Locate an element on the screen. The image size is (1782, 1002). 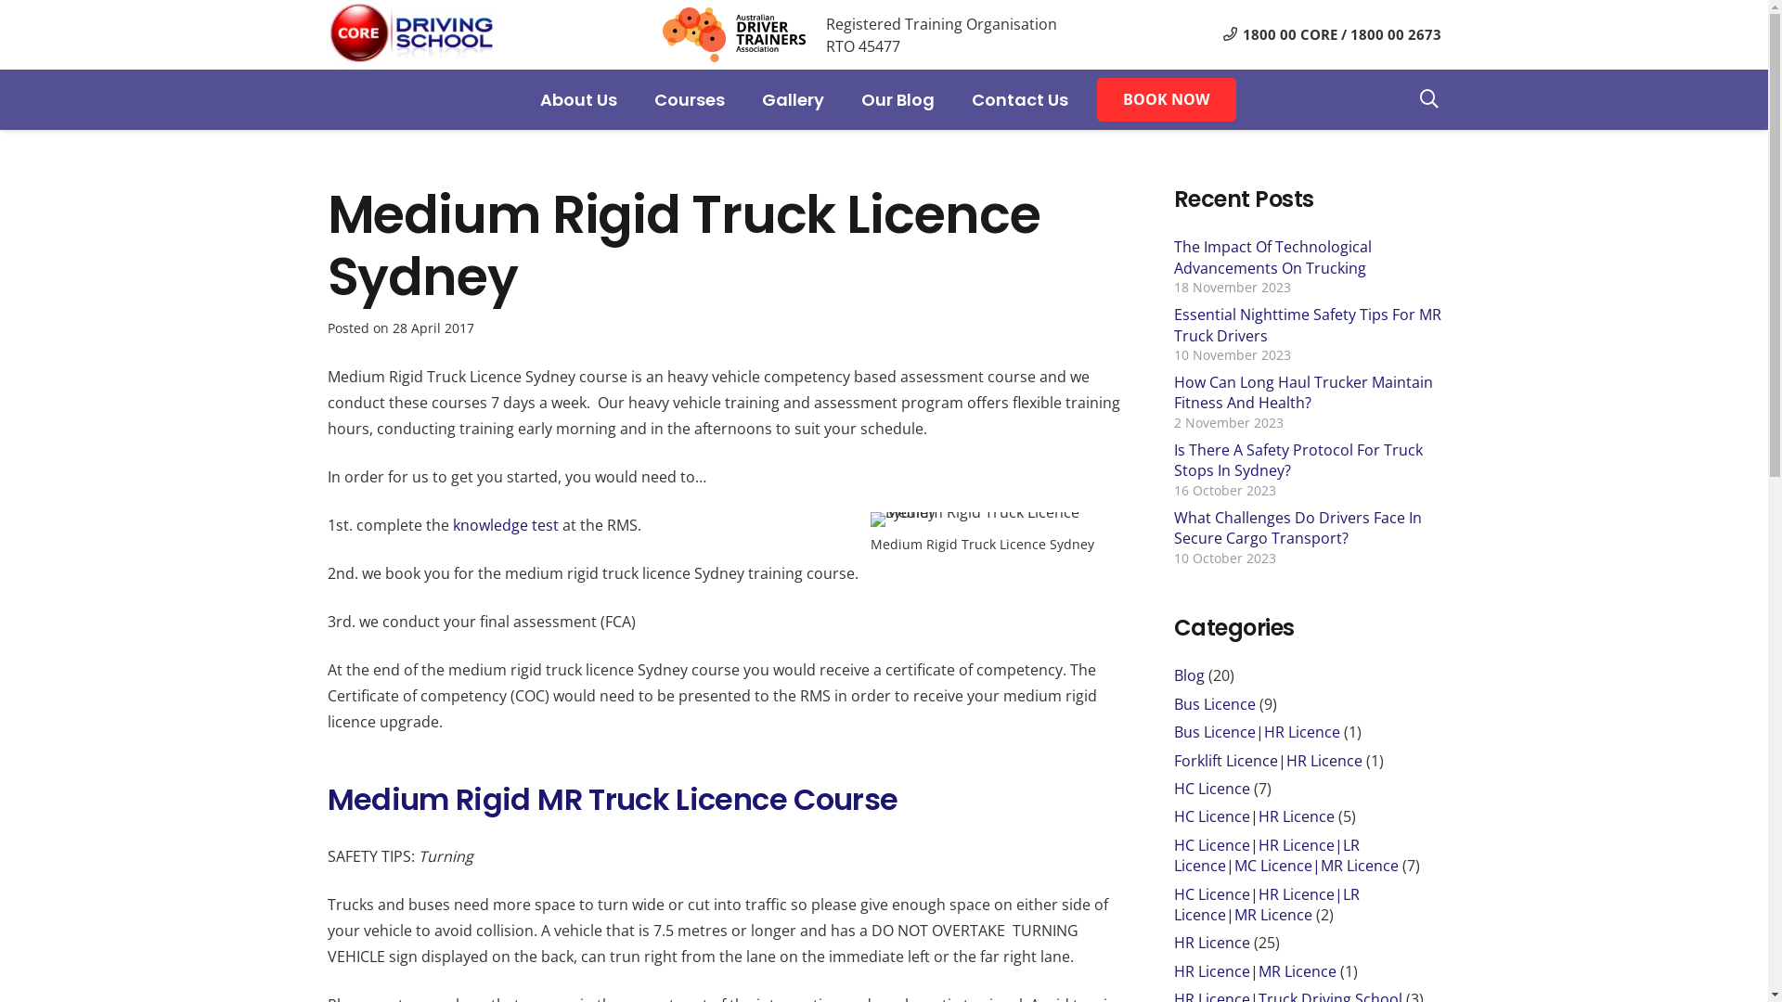
What Challenges Do Drivers Face In Secure Cargo Transport? is located at coordinates (1298, 528).